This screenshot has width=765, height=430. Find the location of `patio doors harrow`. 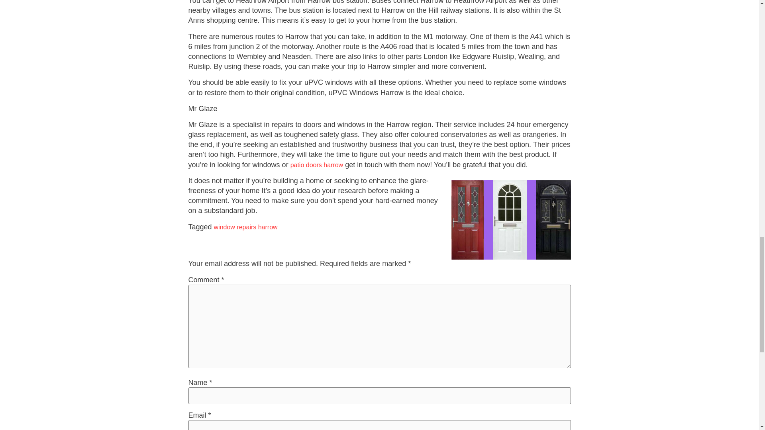

patio doors harrow is located at coordinates (317, 165).